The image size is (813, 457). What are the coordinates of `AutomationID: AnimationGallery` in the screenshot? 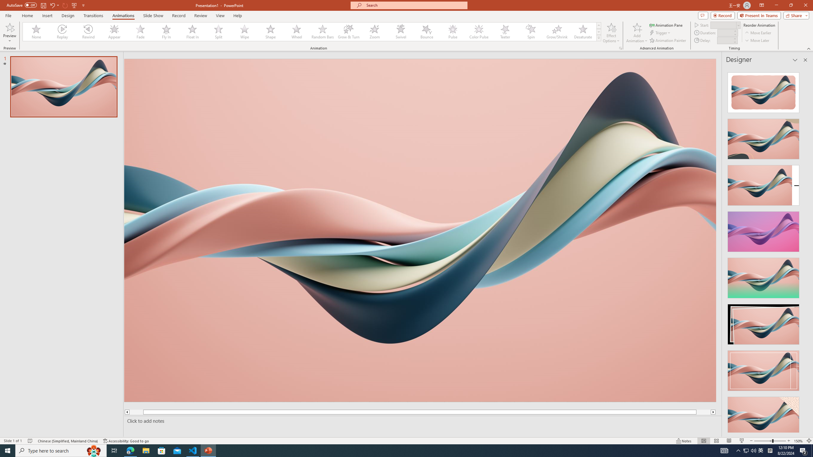 It's located at (312, 32).